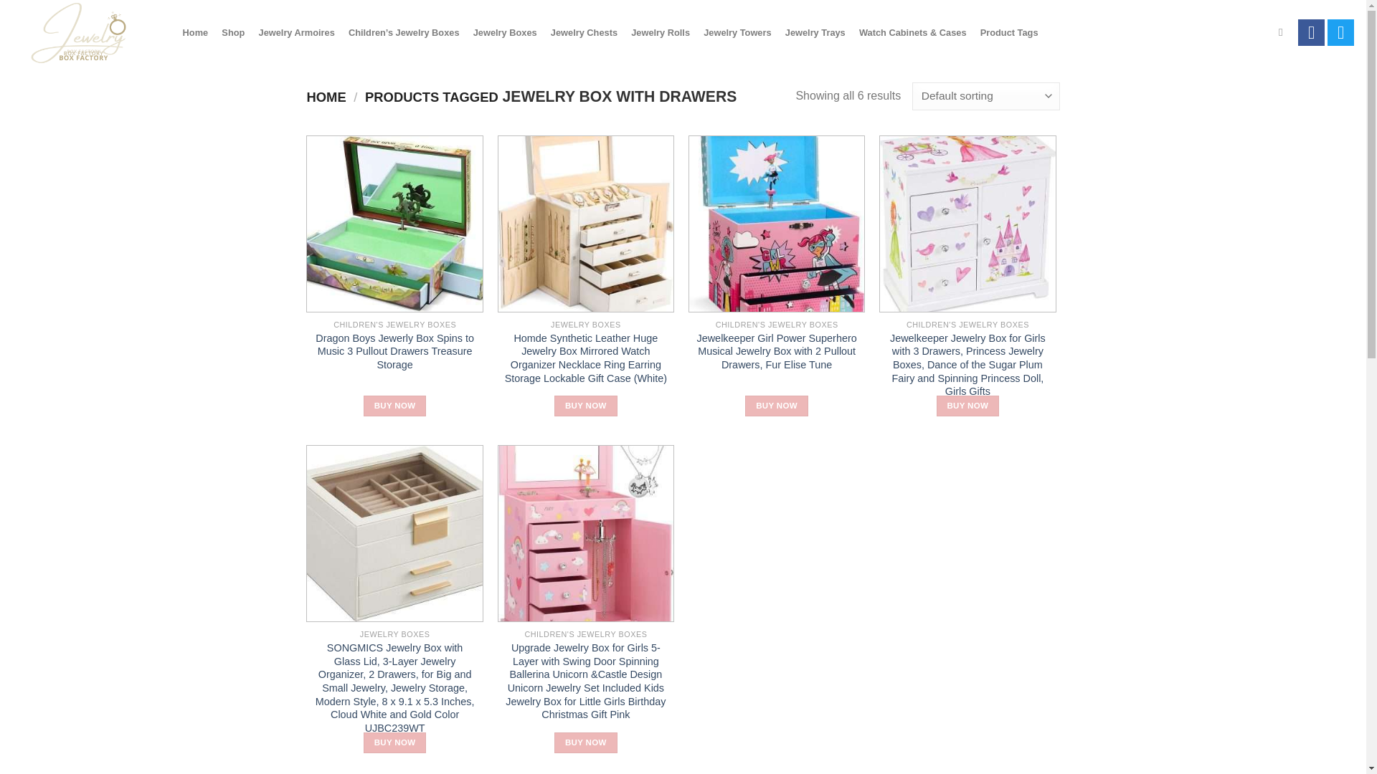 The height and width of the screenshot is (774, 1377). What do you see at coordinates (394, 742) in the screenshot?
I see `BUY NOW` at bounding box center [394, 742].